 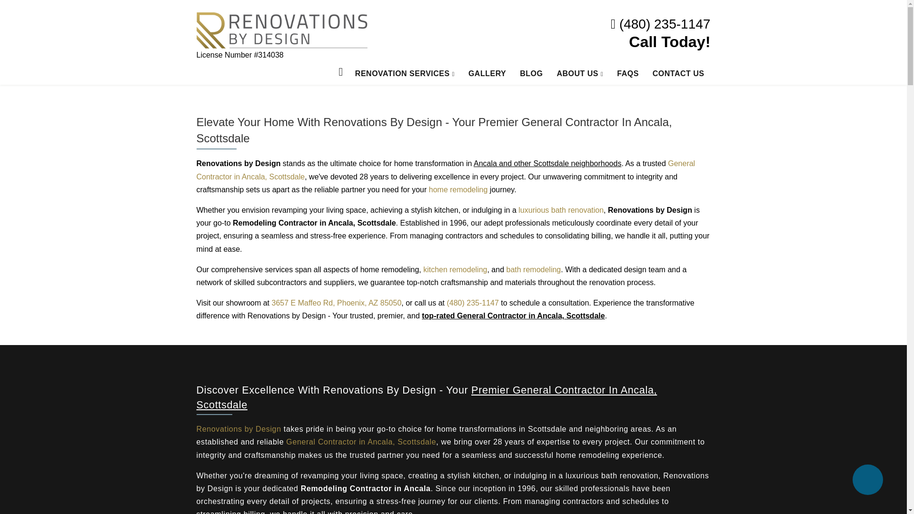 I want to click on Call, so click(x=661, y=24).